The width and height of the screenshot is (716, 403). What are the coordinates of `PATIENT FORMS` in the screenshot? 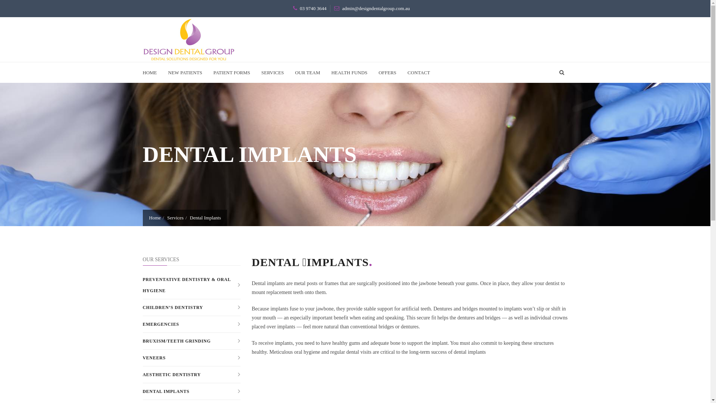 It's located at (232, 72).